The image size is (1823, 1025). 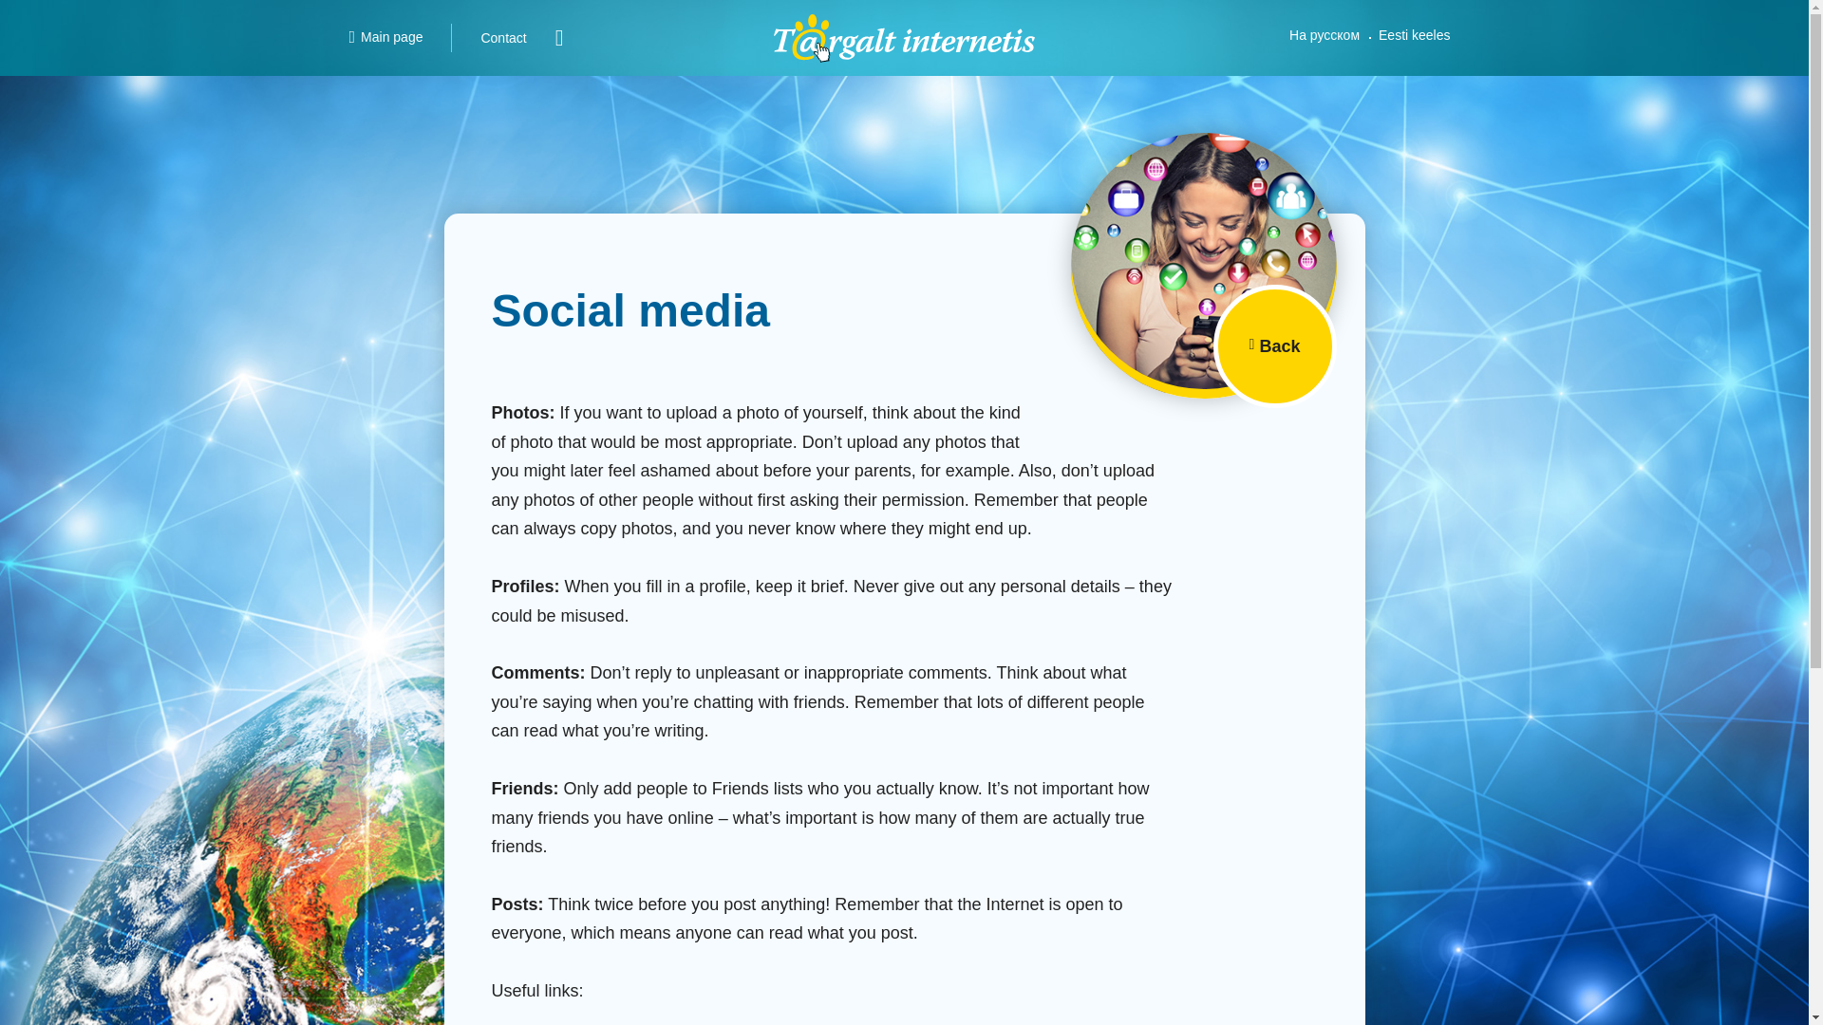 I want to click on Back, so click(x=1274, y=345).